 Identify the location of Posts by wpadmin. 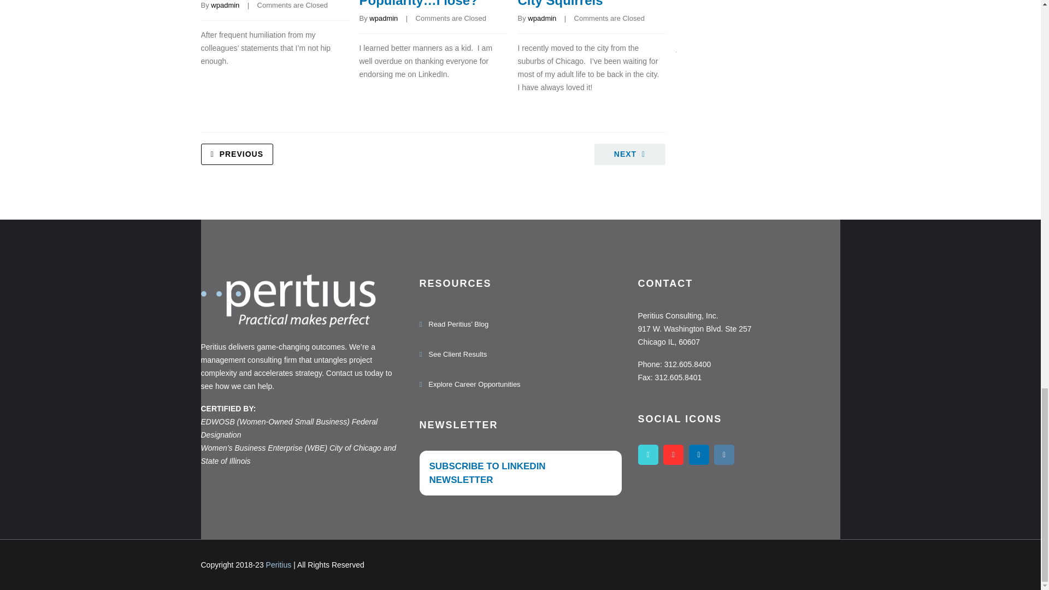
(383, 18).